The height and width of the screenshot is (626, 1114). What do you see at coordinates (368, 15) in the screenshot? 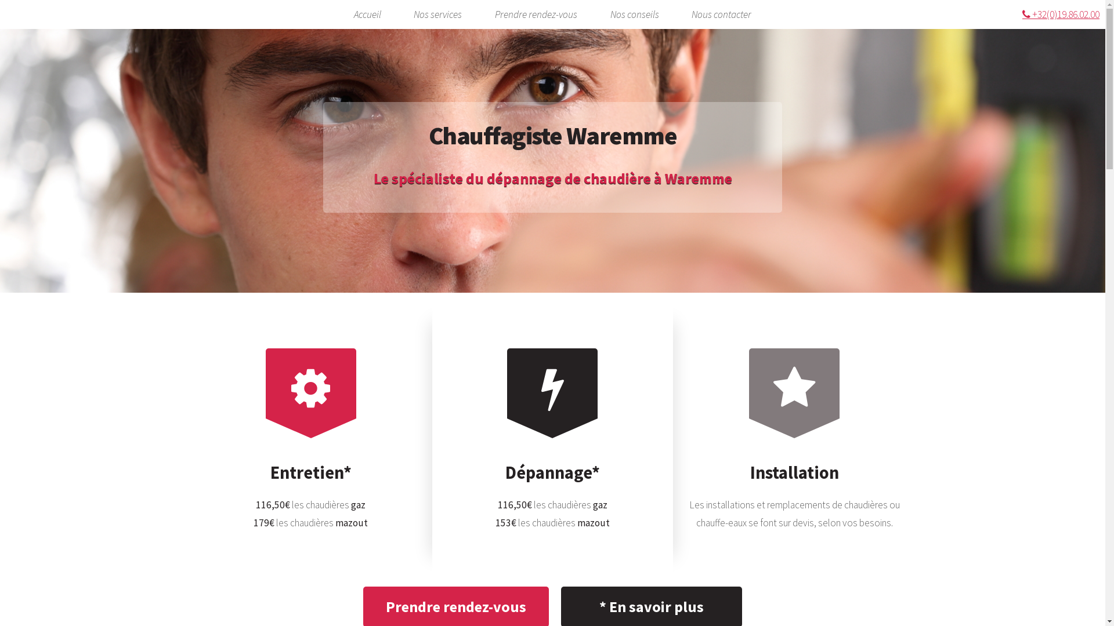
I see `Accueil` at bounding box center [368, 15].